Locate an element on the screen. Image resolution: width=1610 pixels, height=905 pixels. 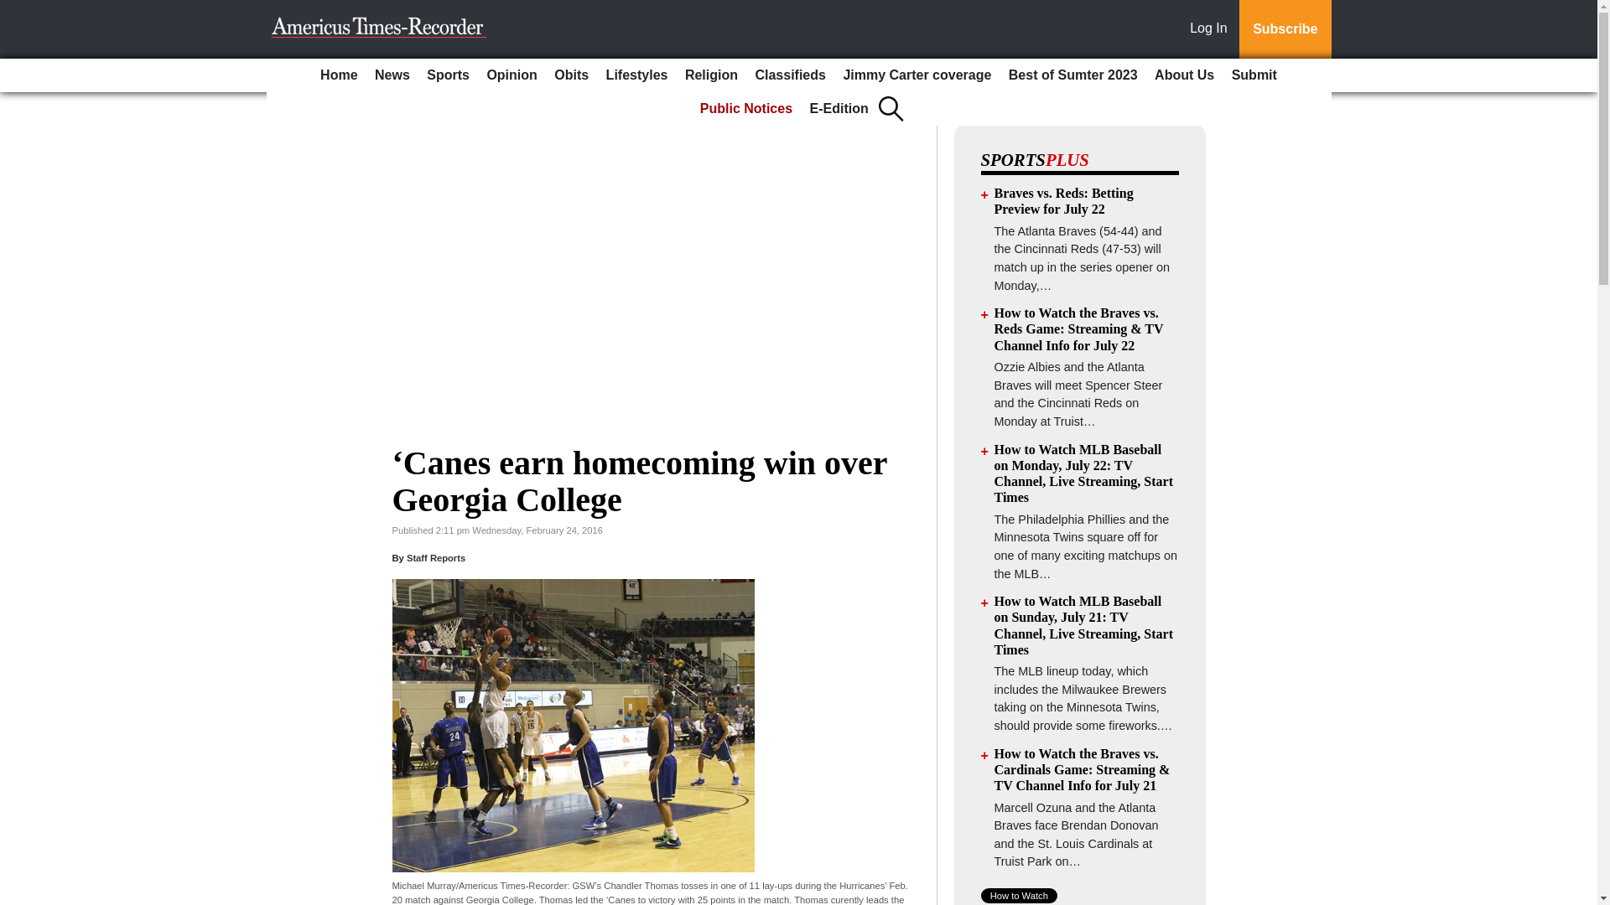
Braves vs. Reds: Betting Preview for July 22 is located at coordinates (1063, 201).